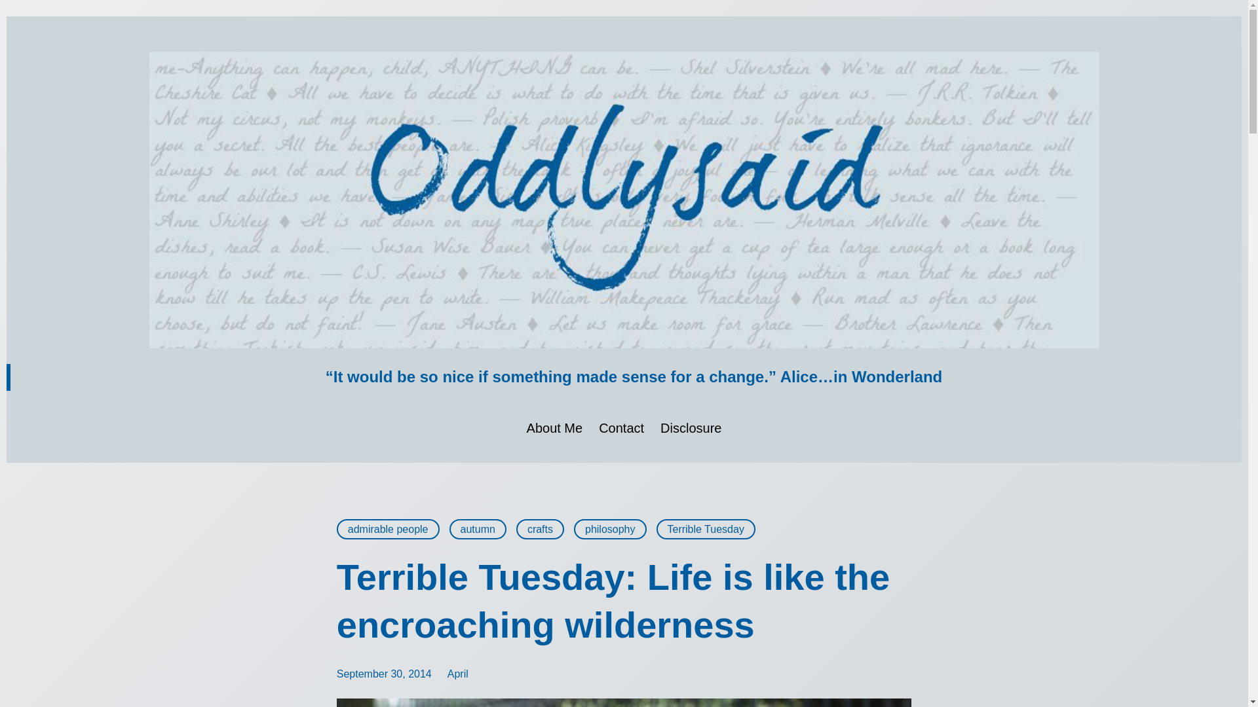 The image size is (1258, 707). Describe the element at coordinates (478, 529) in the screenshot. I see `autumn` at that location.